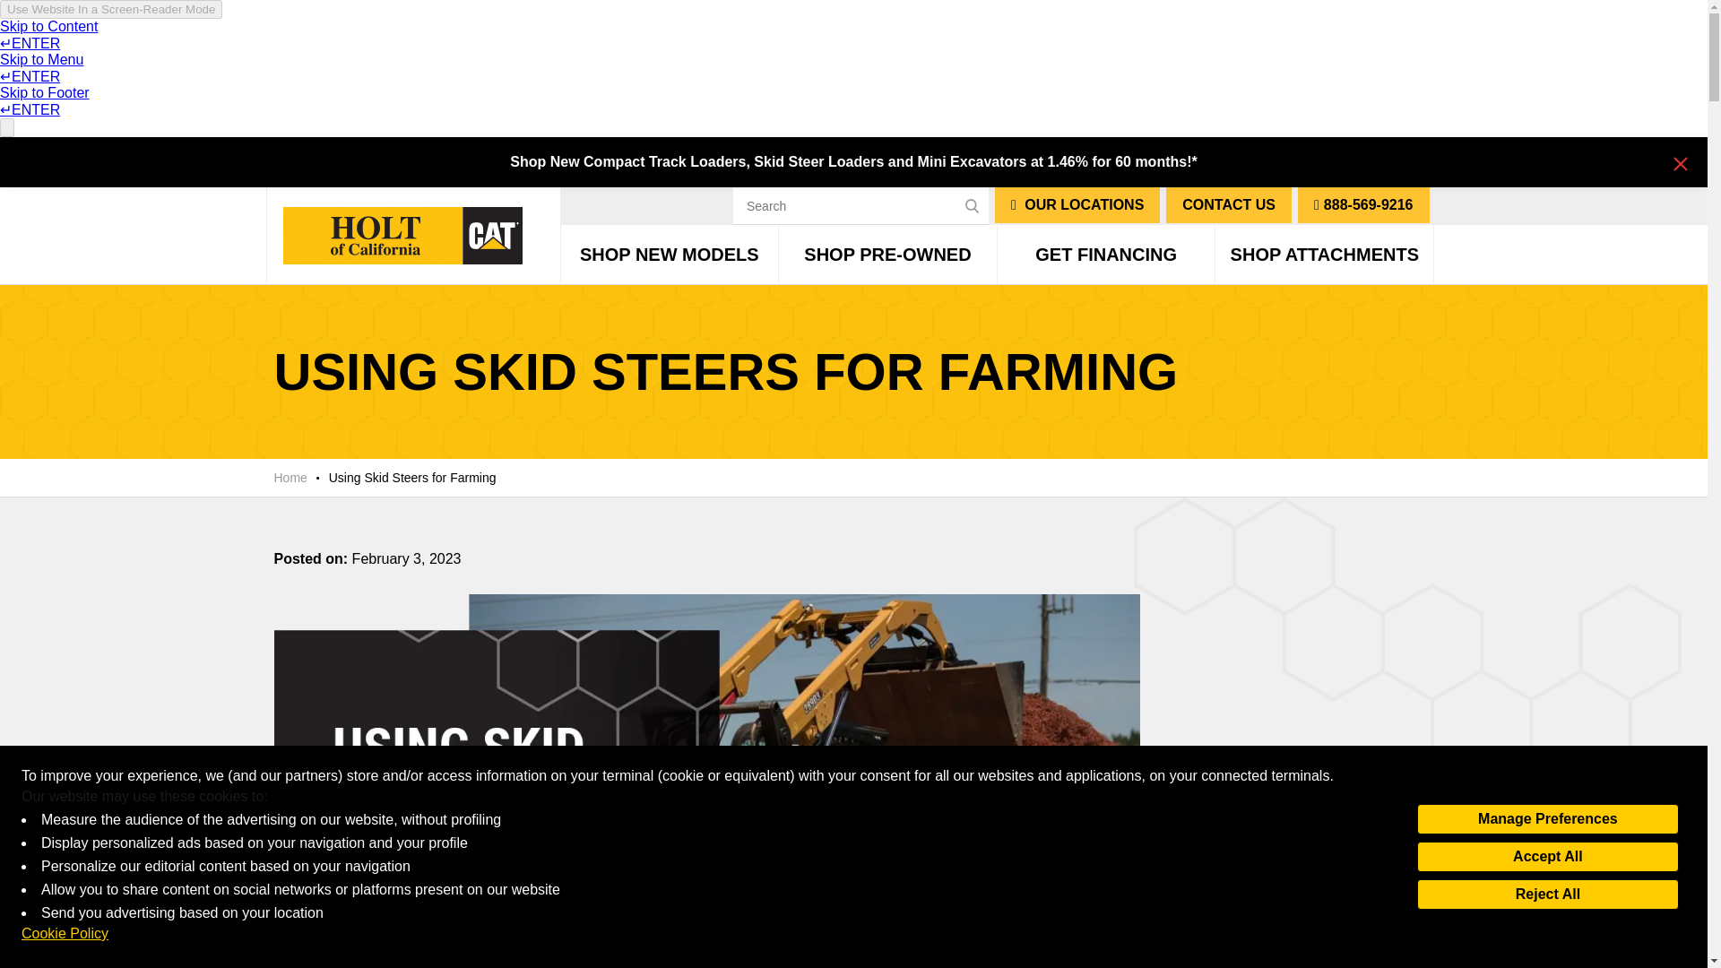  What do you see at coordinates (1362, 205) in the screenshot?
I see `888-569-9216` at bounding box center [1362, 205].